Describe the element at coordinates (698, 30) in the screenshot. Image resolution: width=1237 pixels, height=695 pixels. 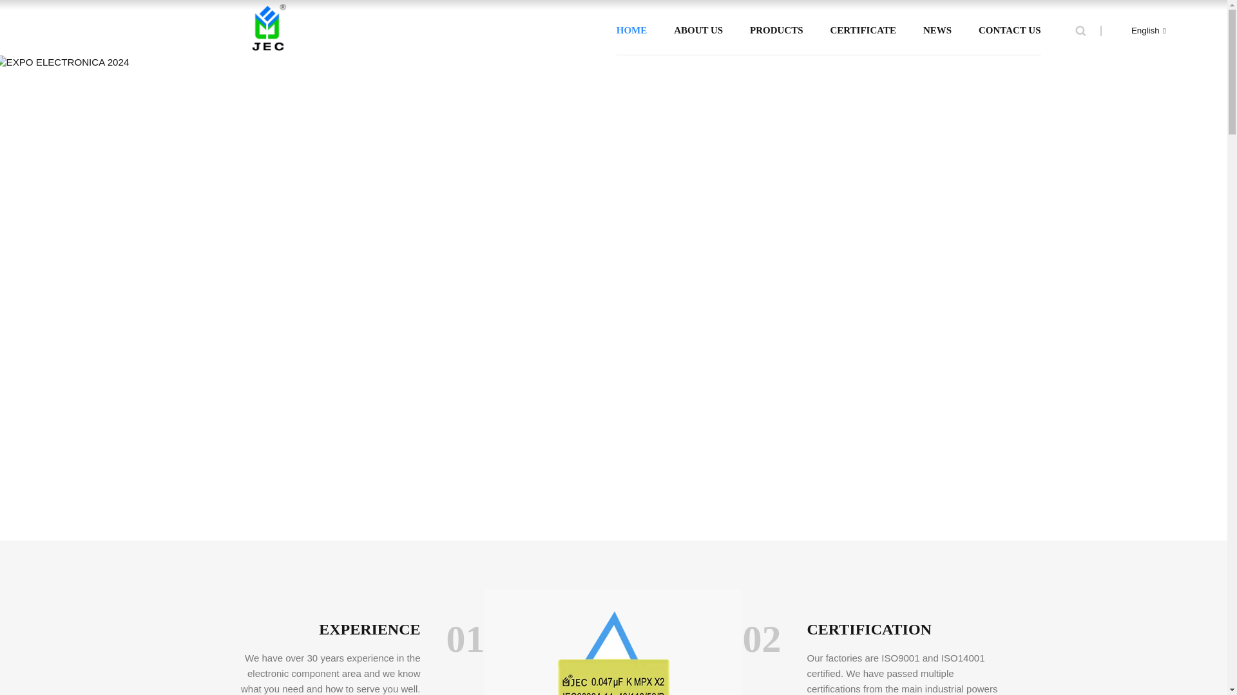
I see `ABOUT US` at that location.